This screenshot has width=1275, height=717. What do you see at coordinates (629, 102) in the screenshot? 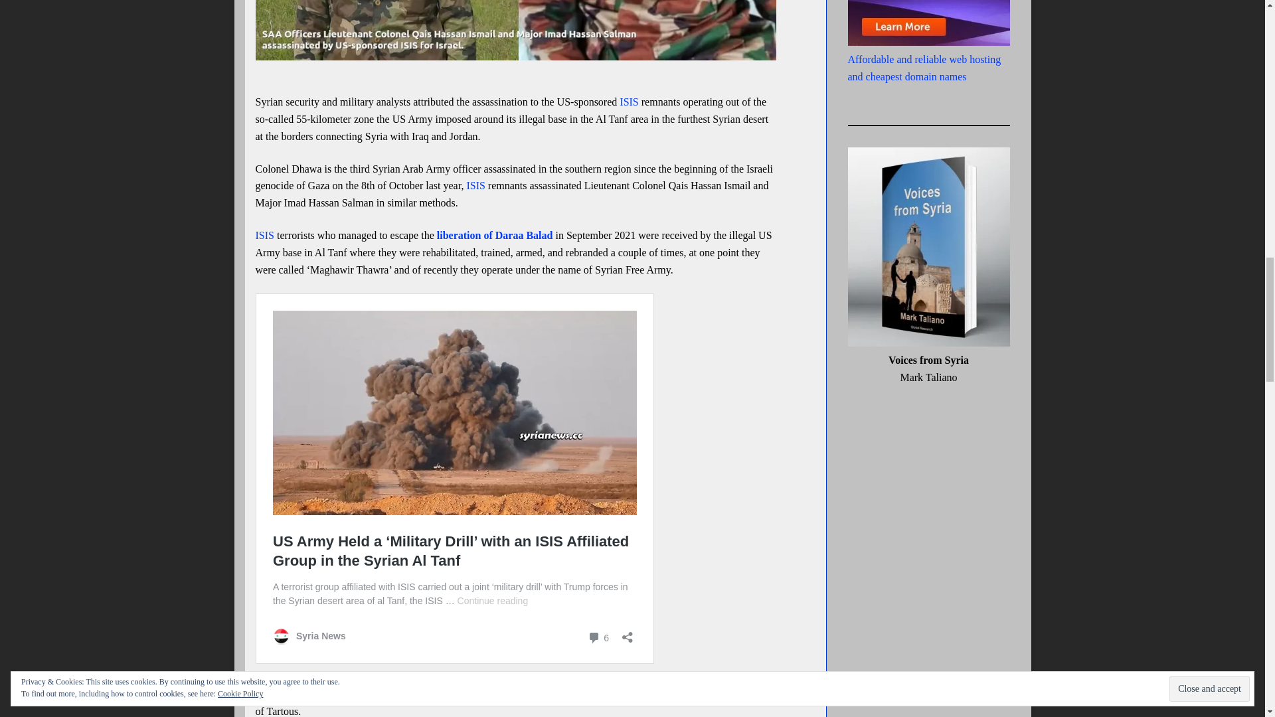
I see `ISIS` at bounding box center [629, 102].